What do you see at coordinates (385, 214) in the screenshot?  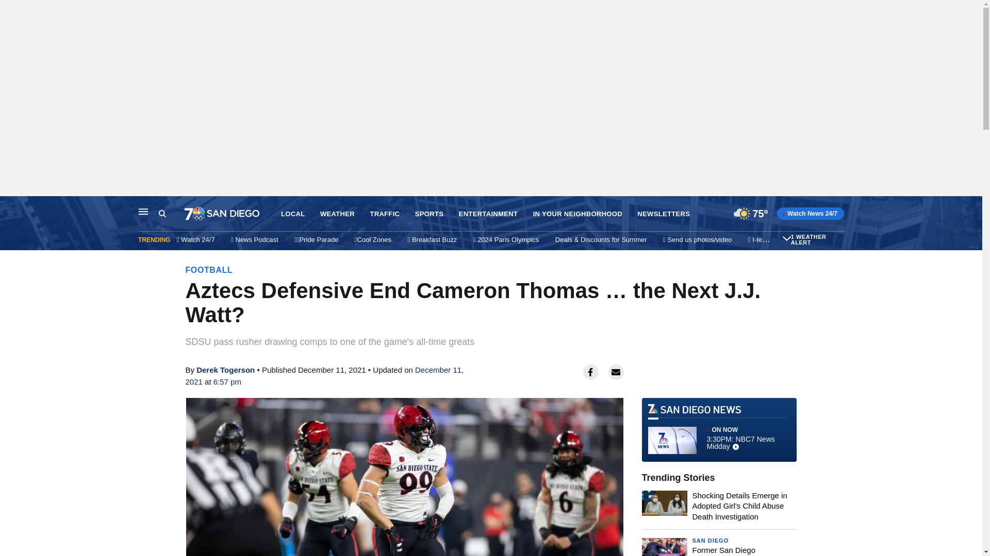 I see `TRAFFIC` at bounding box center [385, 214].